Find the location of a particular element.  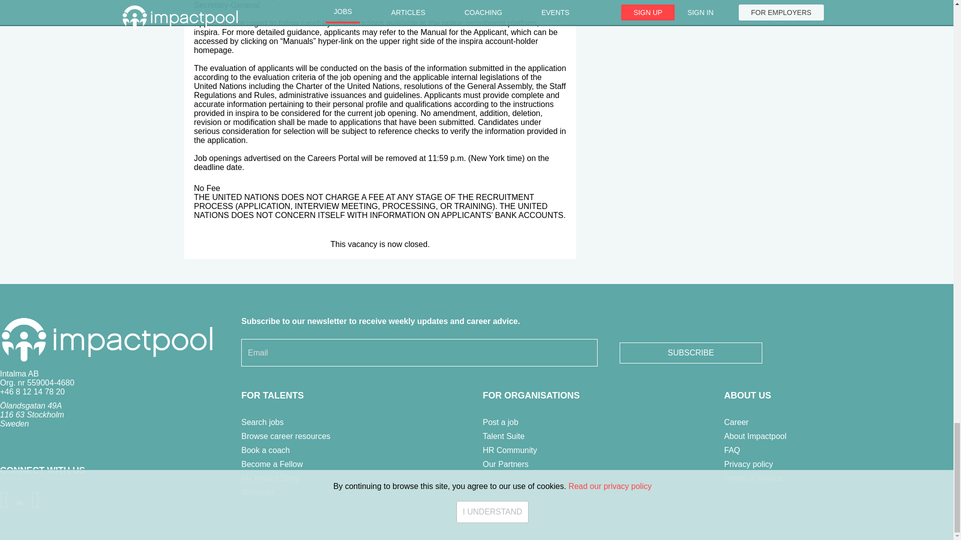

Book a coach is located at coordinates (265, 450).